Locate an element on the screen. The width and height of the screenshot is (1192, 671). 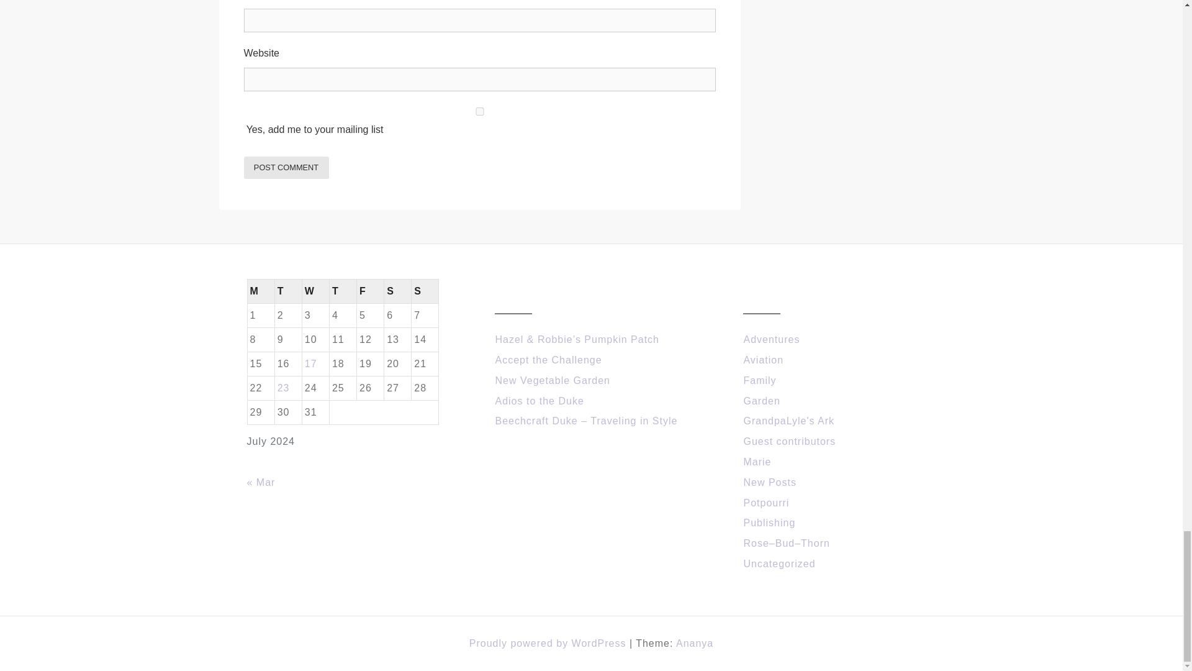
Thursday is located at coordinates (343, 291).